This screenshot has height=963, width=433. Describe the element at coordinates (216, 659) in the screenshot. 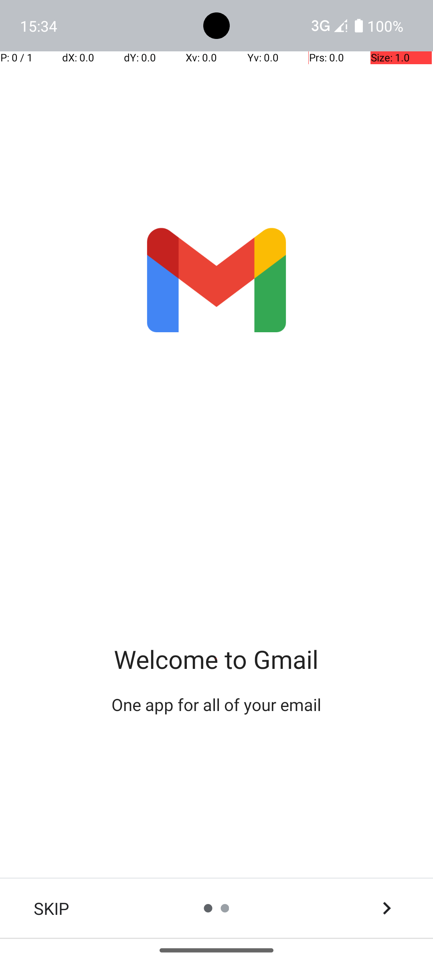

I see `Welcome to Gmail` at that location.